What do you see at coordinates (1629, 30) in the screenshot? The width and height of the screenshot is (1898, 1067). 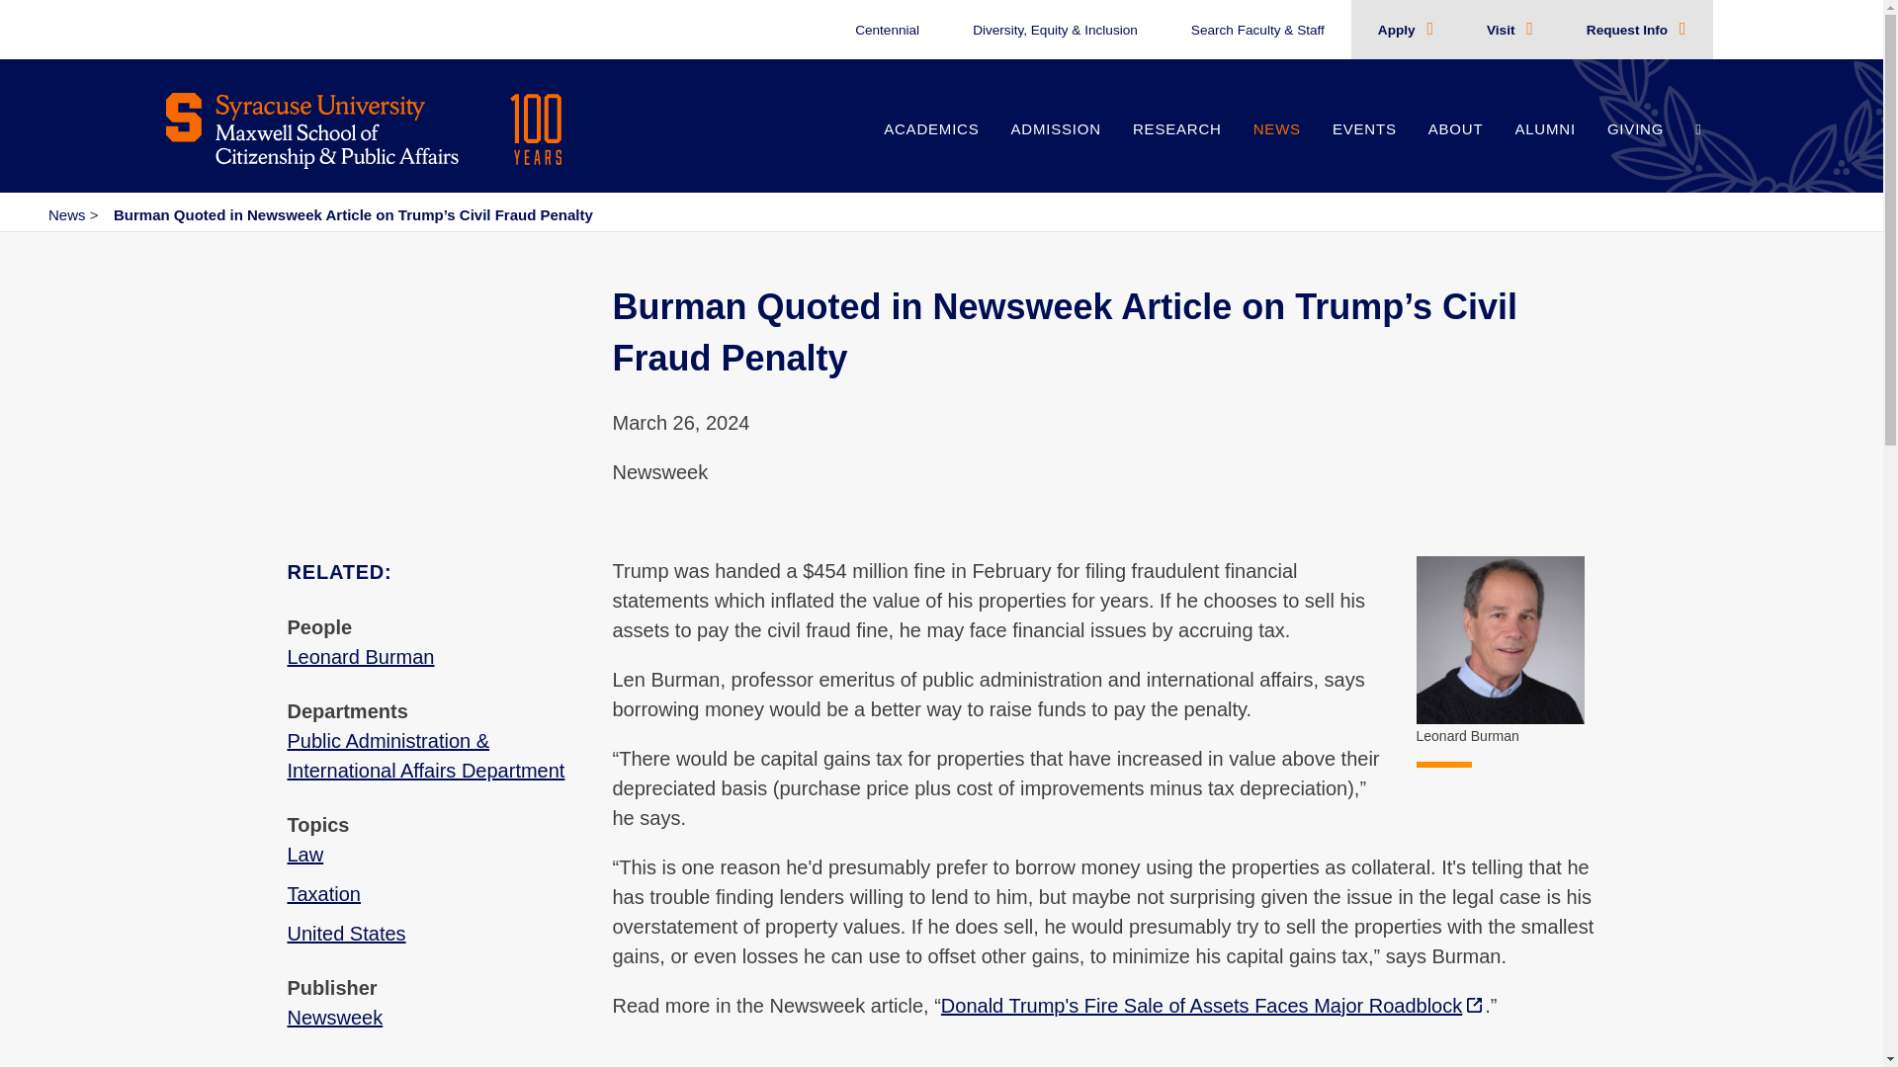 I see `Request Info` at bounding box center [1629, 30].